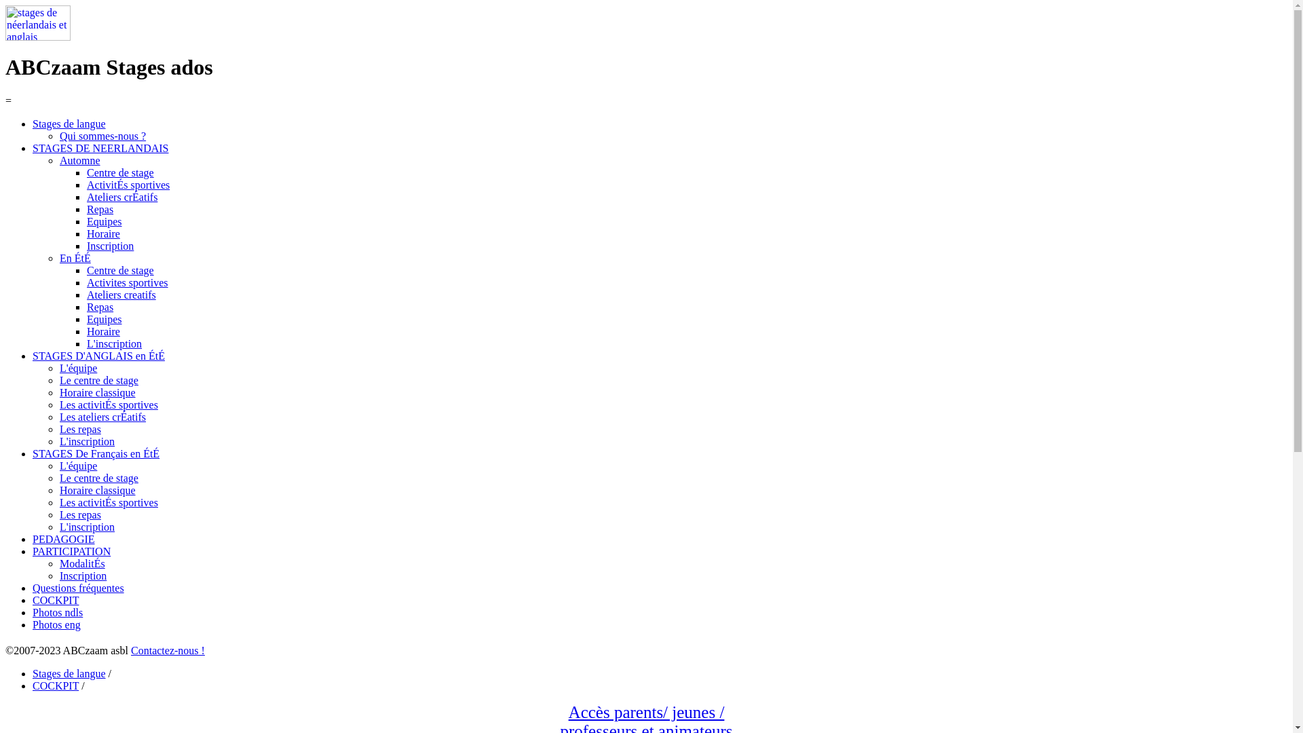 The image size is (1303, 733). I want to click on COCKPIT, so click(56, 685).